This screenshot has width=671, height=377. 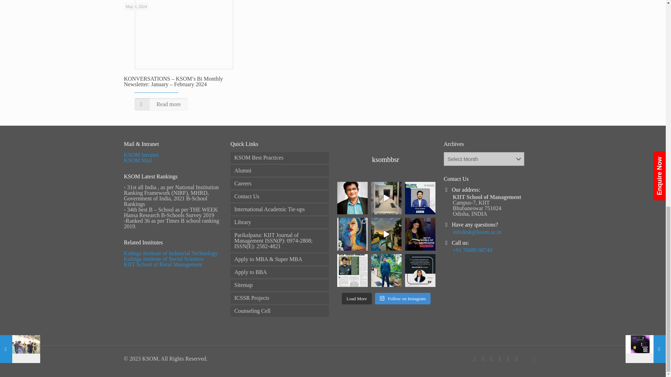 What do you see at coordinates (475, 358) in the screenshot?
I see `Facebook` at bounding box center [475, 358].